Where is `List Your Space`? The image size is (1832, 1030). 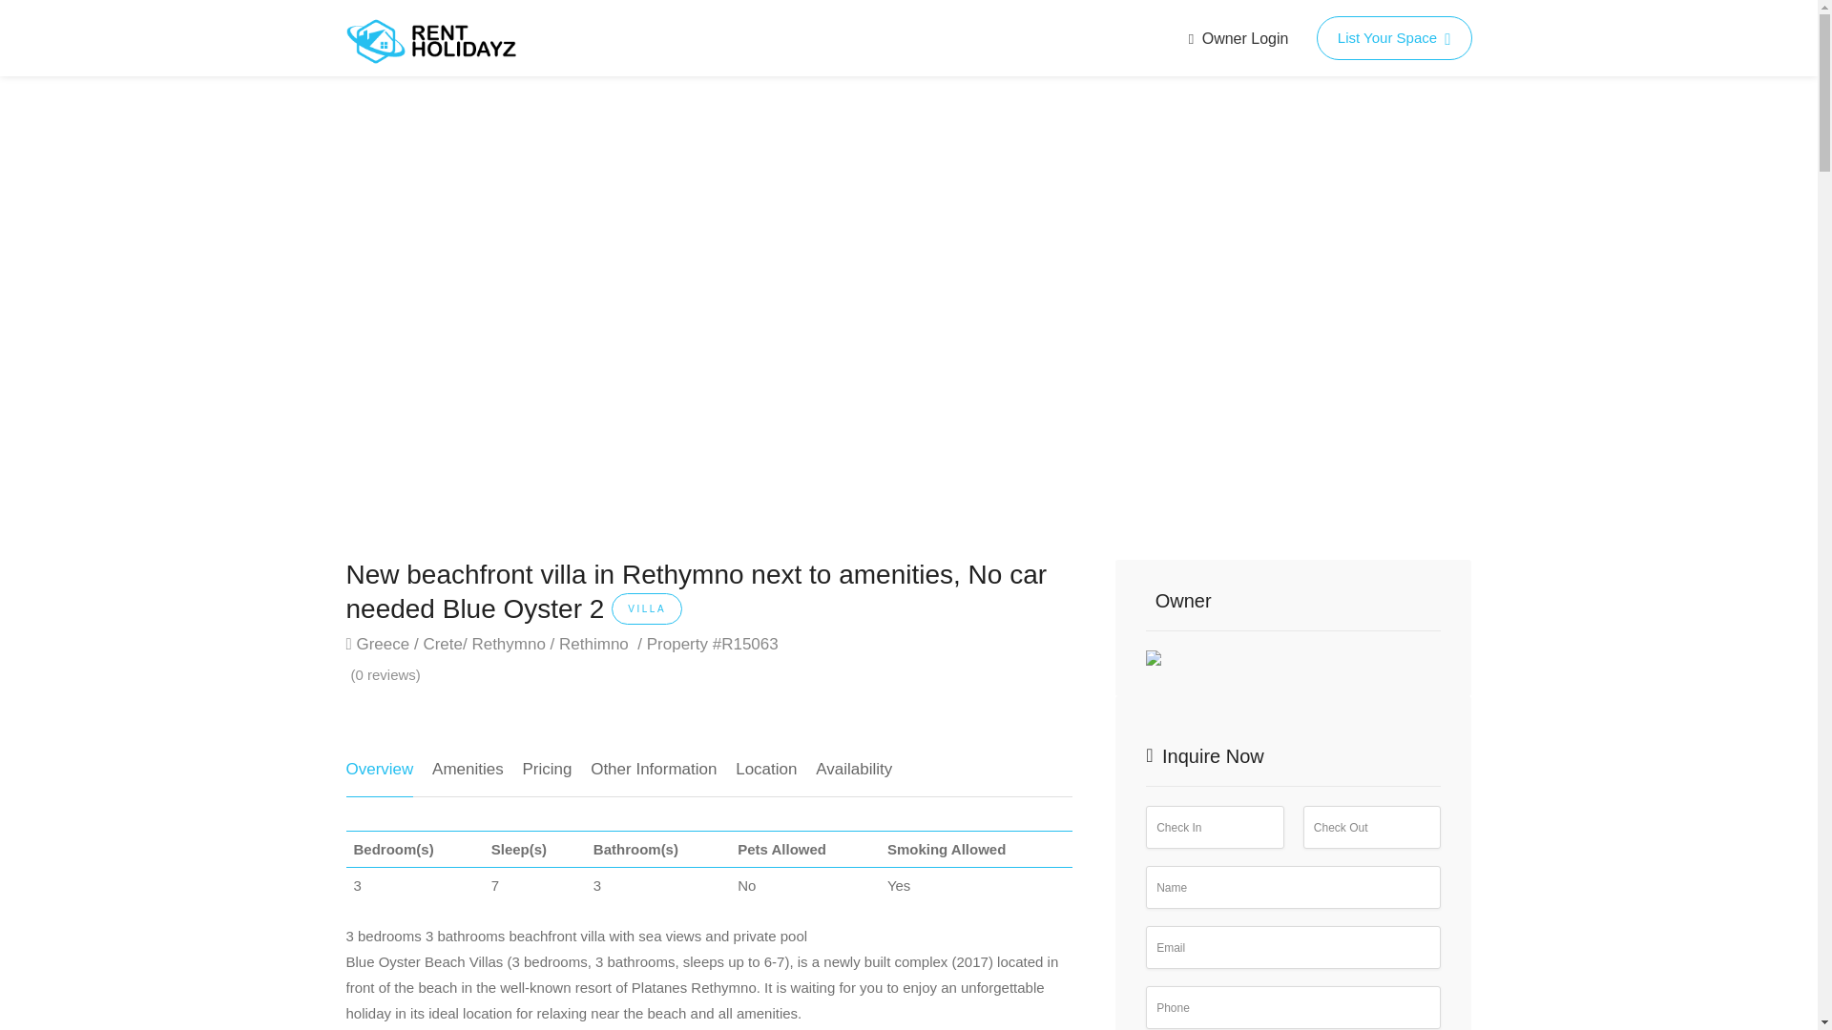 List Your Space is located at coordinates (1395, 38).